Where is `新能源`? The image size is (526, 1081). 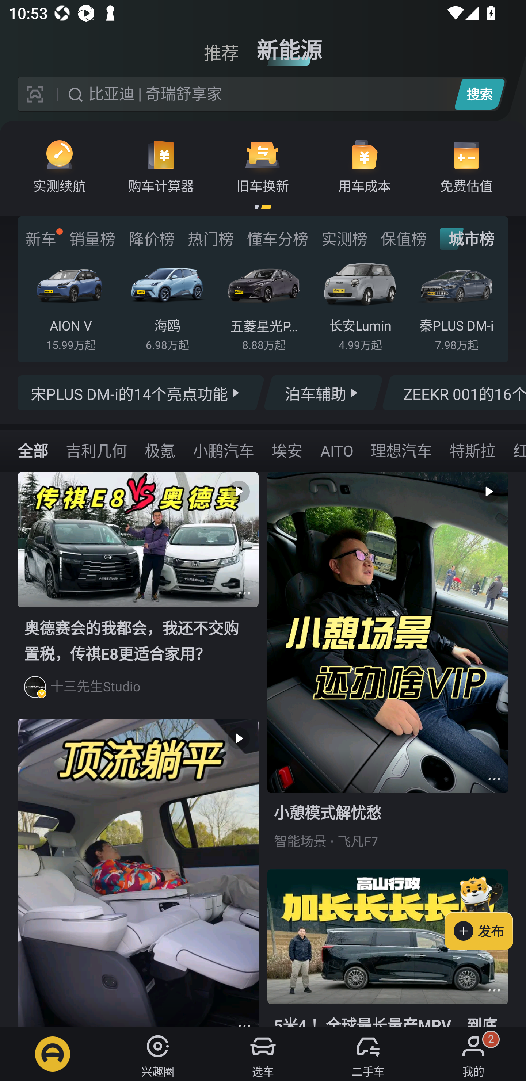
新能源 is located at coordinates (289, 45).